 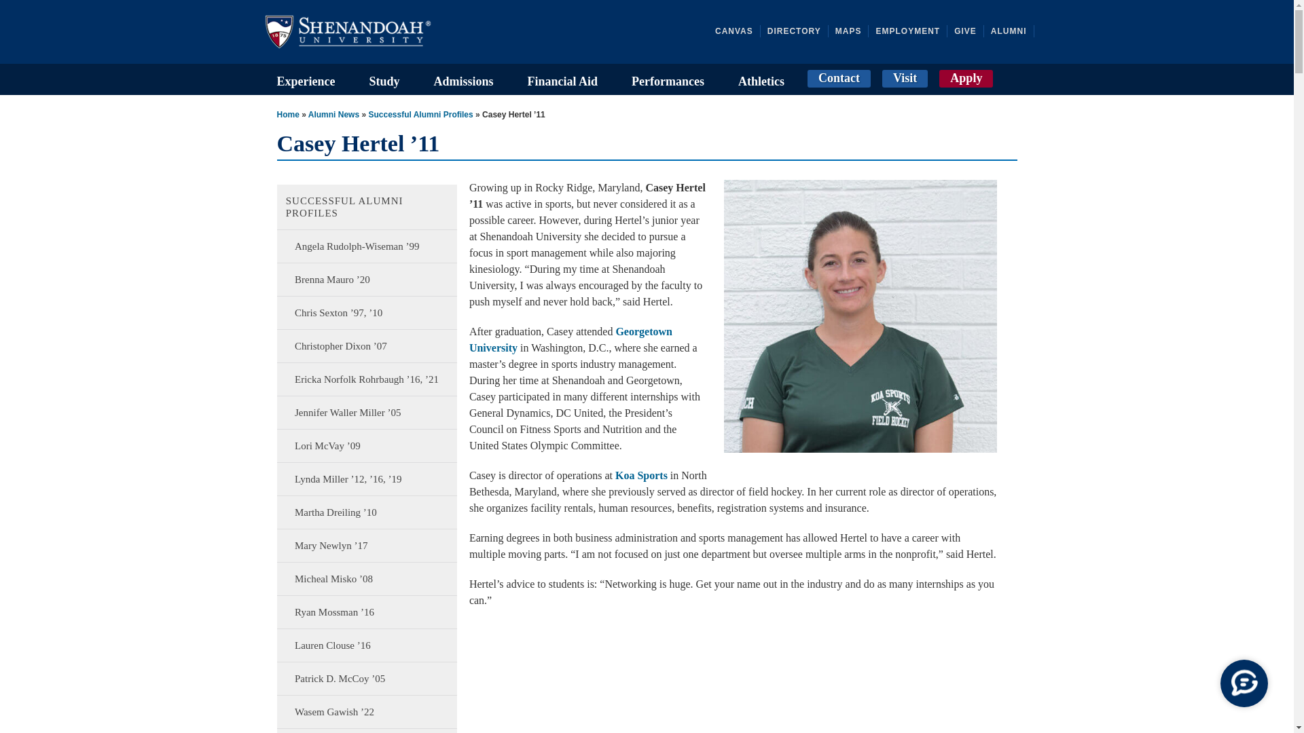 I want to click on DIRECTORY, so click(x=797, y=31).